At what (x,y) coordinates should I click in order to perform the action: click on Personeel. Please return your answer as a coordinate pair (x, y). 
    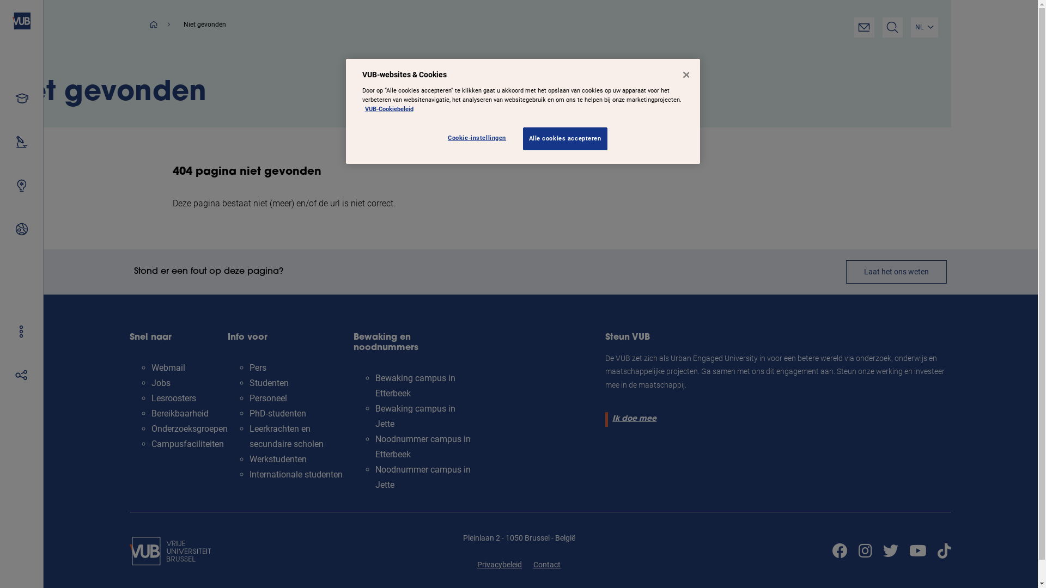
    Looking at the image, I should click on (268, 399).